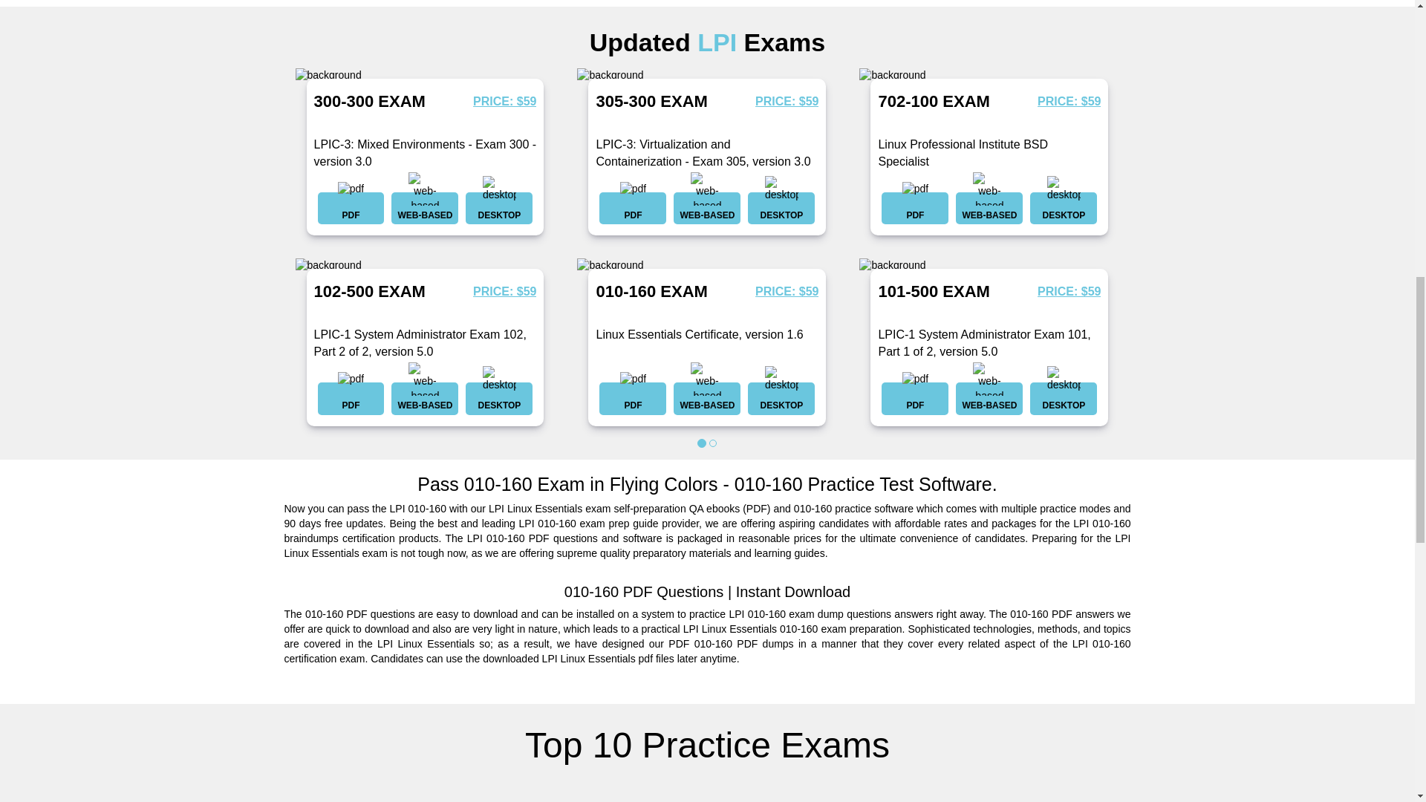 This screenshot has width=1426, height=802. I want to click on 305-300 EXAM, so click(651, 101).